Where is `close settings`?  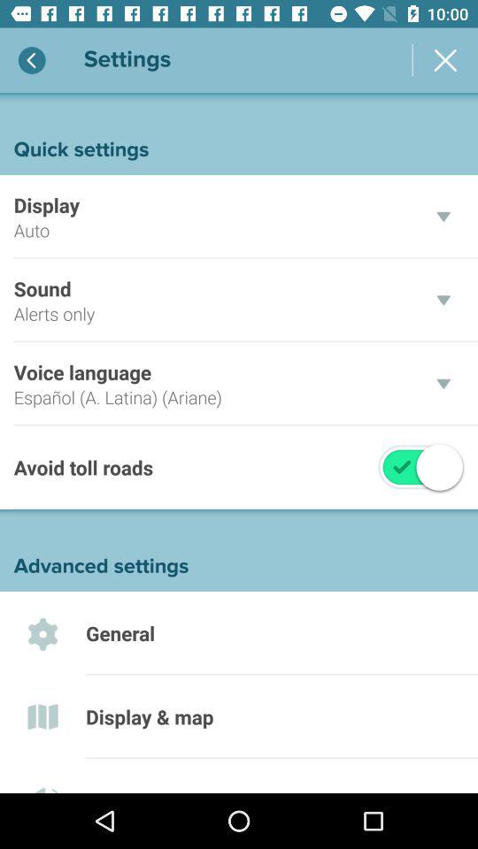
close settings is located at coordinates (445, 60).